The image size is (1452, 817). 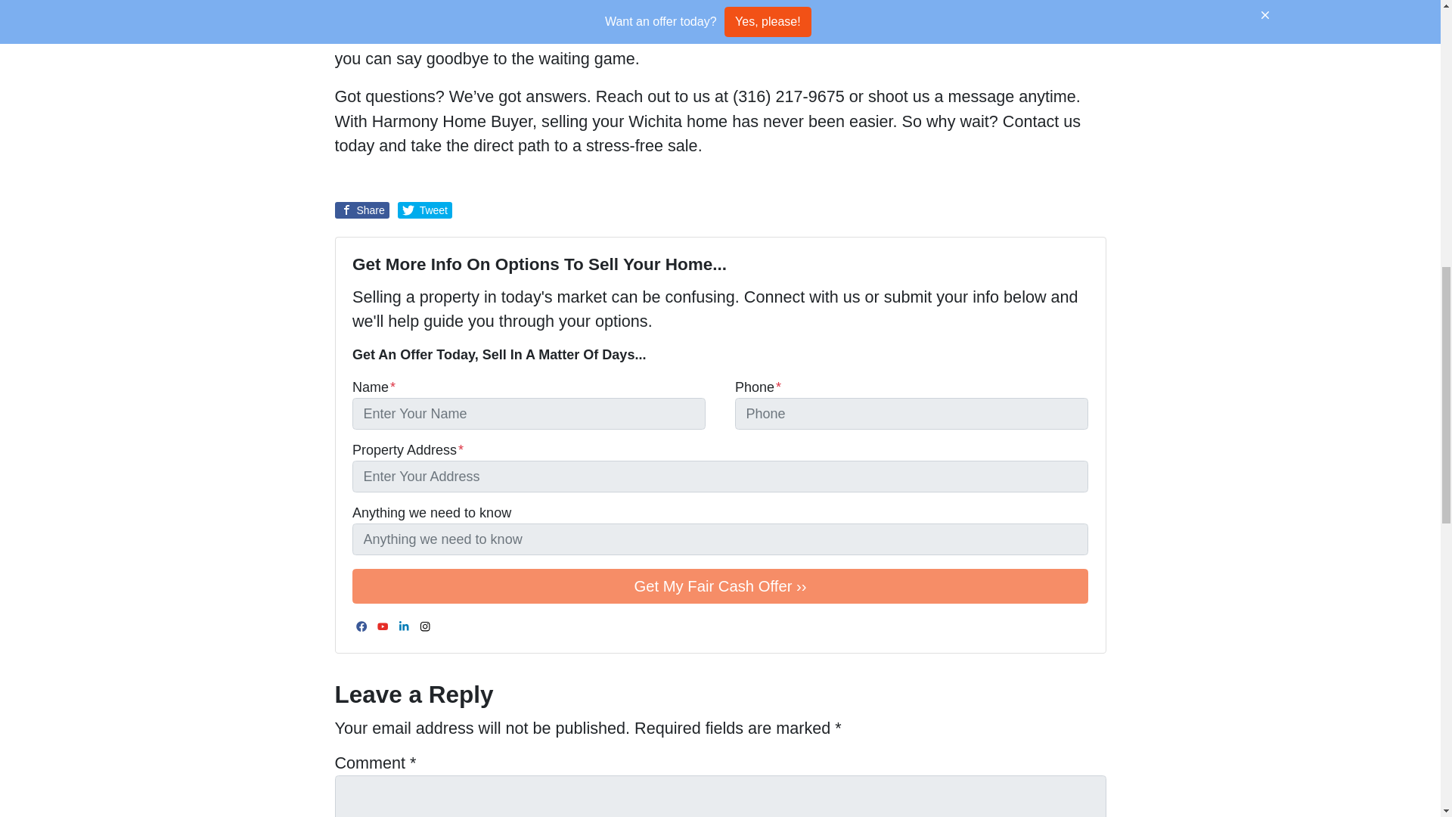 I want to click on Share on Facebook, so click(x=361, y=210).